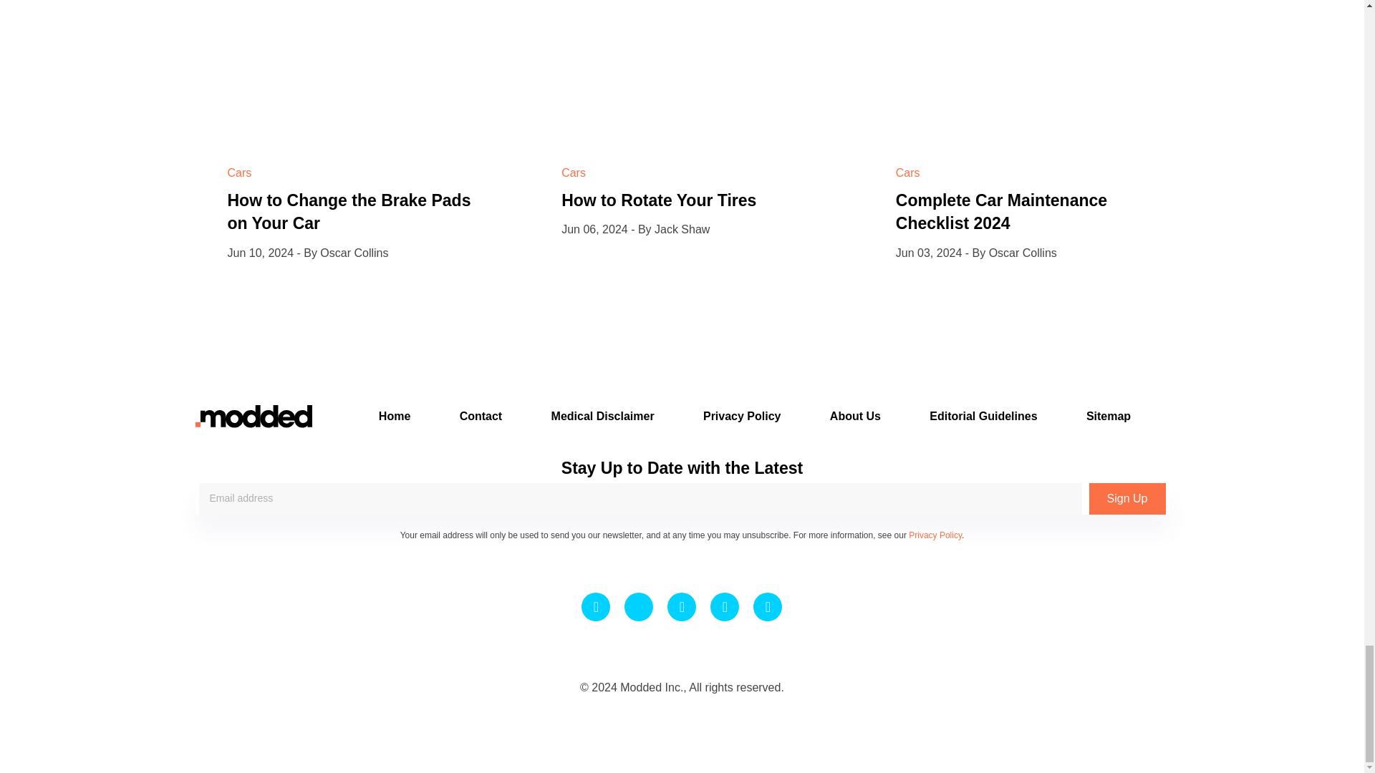 Image resolution: width=1375 pixels, height=773 pixels. Describe the element at coordinates (659, 200) in the screenshot. I see `How to Rotate Your Tires` at that location.